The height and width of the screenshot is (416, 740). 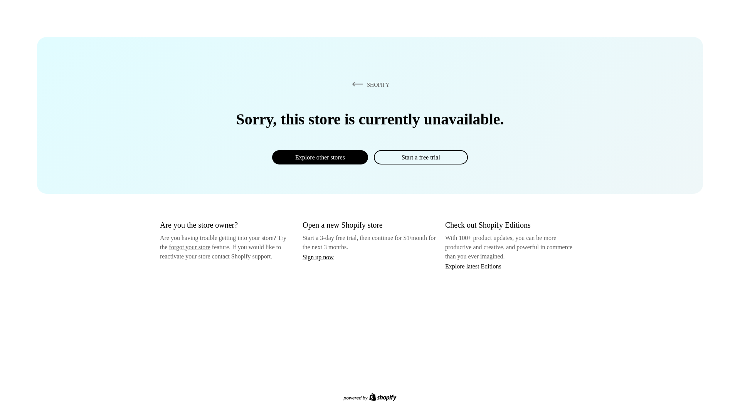 What do you see at coordinates (420, 157) in the screenshot?
I see `Start a free trial` at bounding box center [420, 157].